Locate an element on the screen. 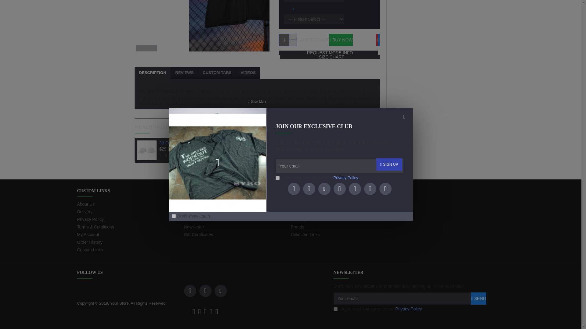  1 is located at coordinates (277, 21).